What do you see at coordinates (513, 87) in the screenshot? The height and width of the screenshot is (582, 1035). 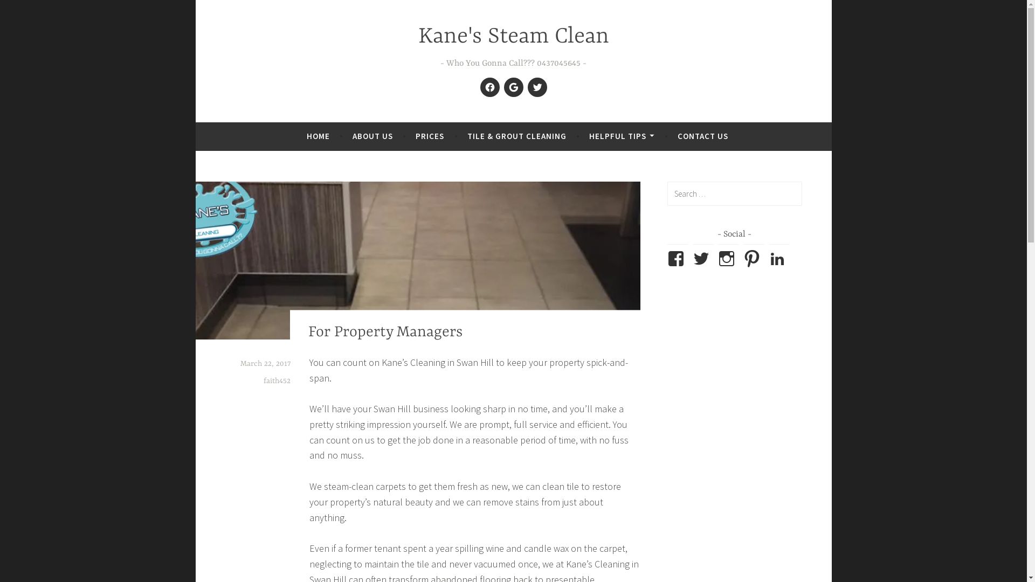 I see `google+` at bounding box center [513, 87].